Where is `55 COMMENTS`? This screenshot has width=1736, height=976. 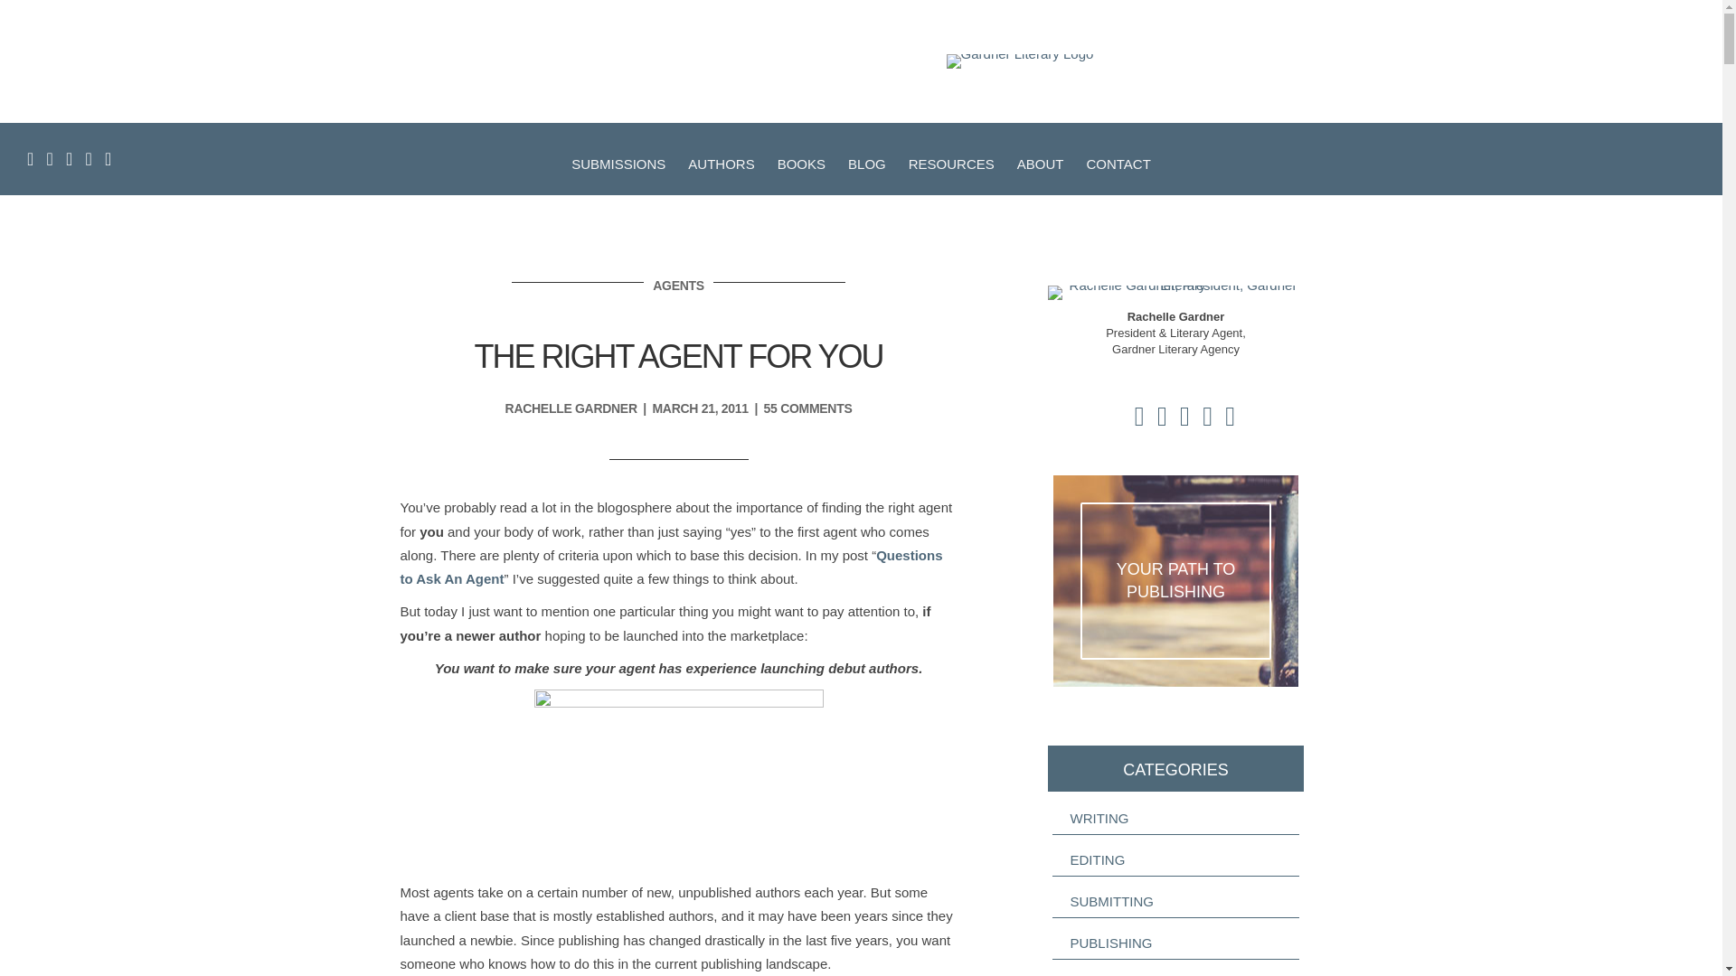 55 COMMENTS is located at coordinates (807, 408).